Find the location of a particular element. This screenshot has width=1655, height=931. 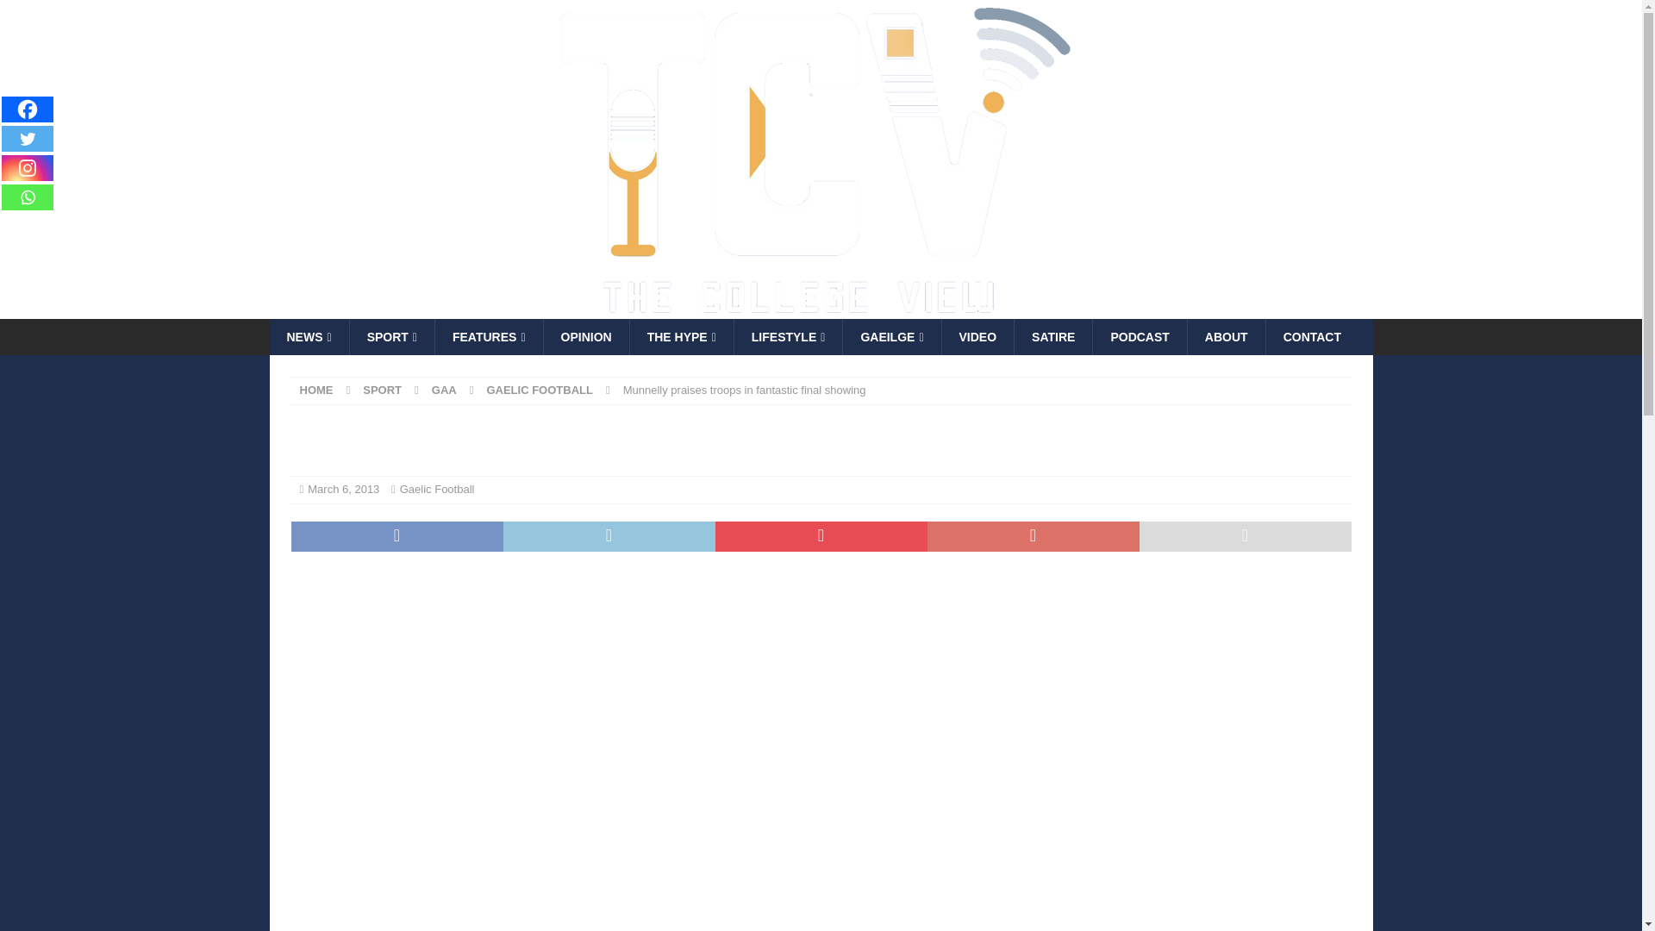

Gaelic Football is located at coordinates (438, 489).